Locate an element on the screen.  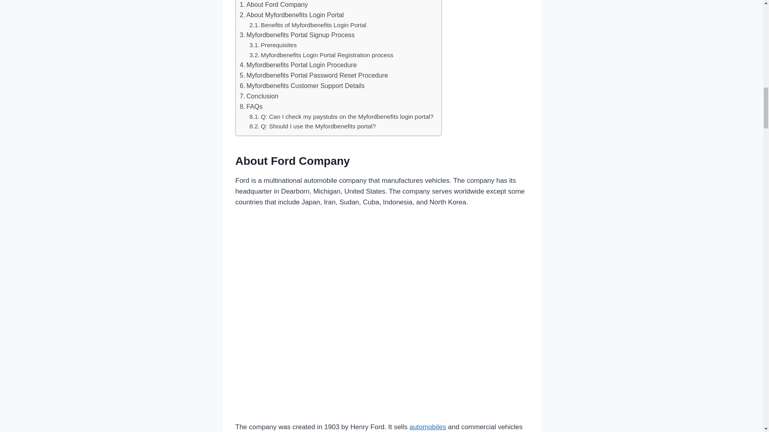
FAQs is located at coordinates (251, 106).